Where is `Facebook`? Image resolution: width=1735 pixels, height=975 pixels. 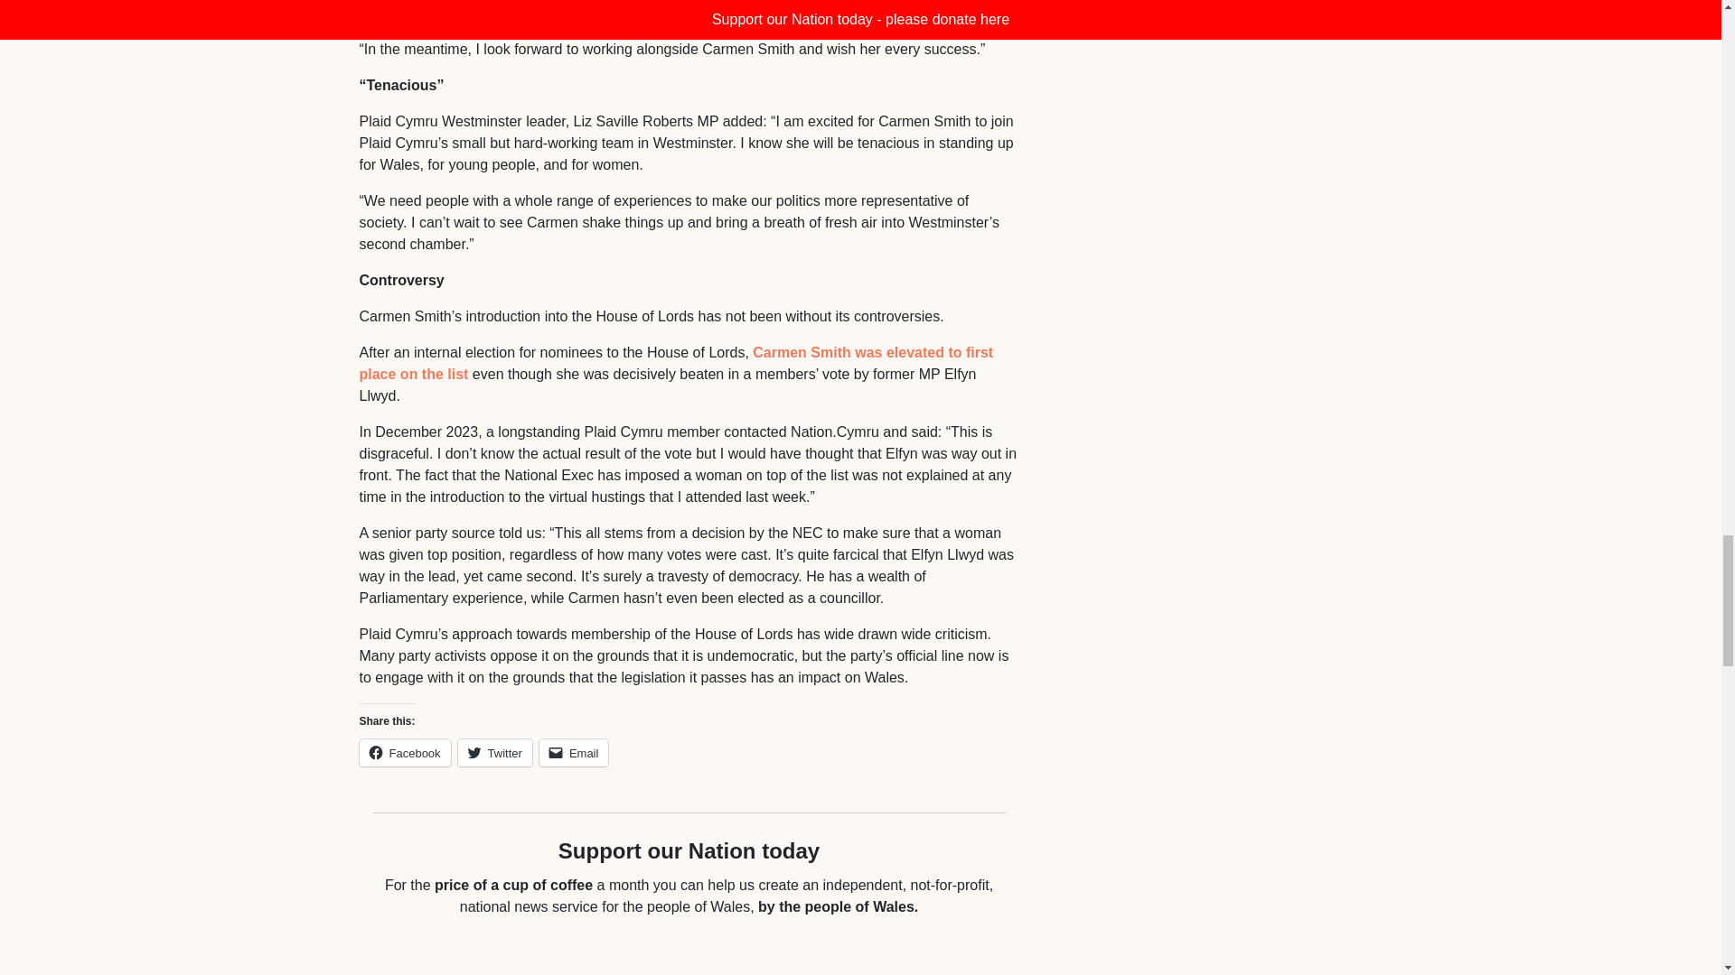
Facebook is located at coordinates (405, 751).